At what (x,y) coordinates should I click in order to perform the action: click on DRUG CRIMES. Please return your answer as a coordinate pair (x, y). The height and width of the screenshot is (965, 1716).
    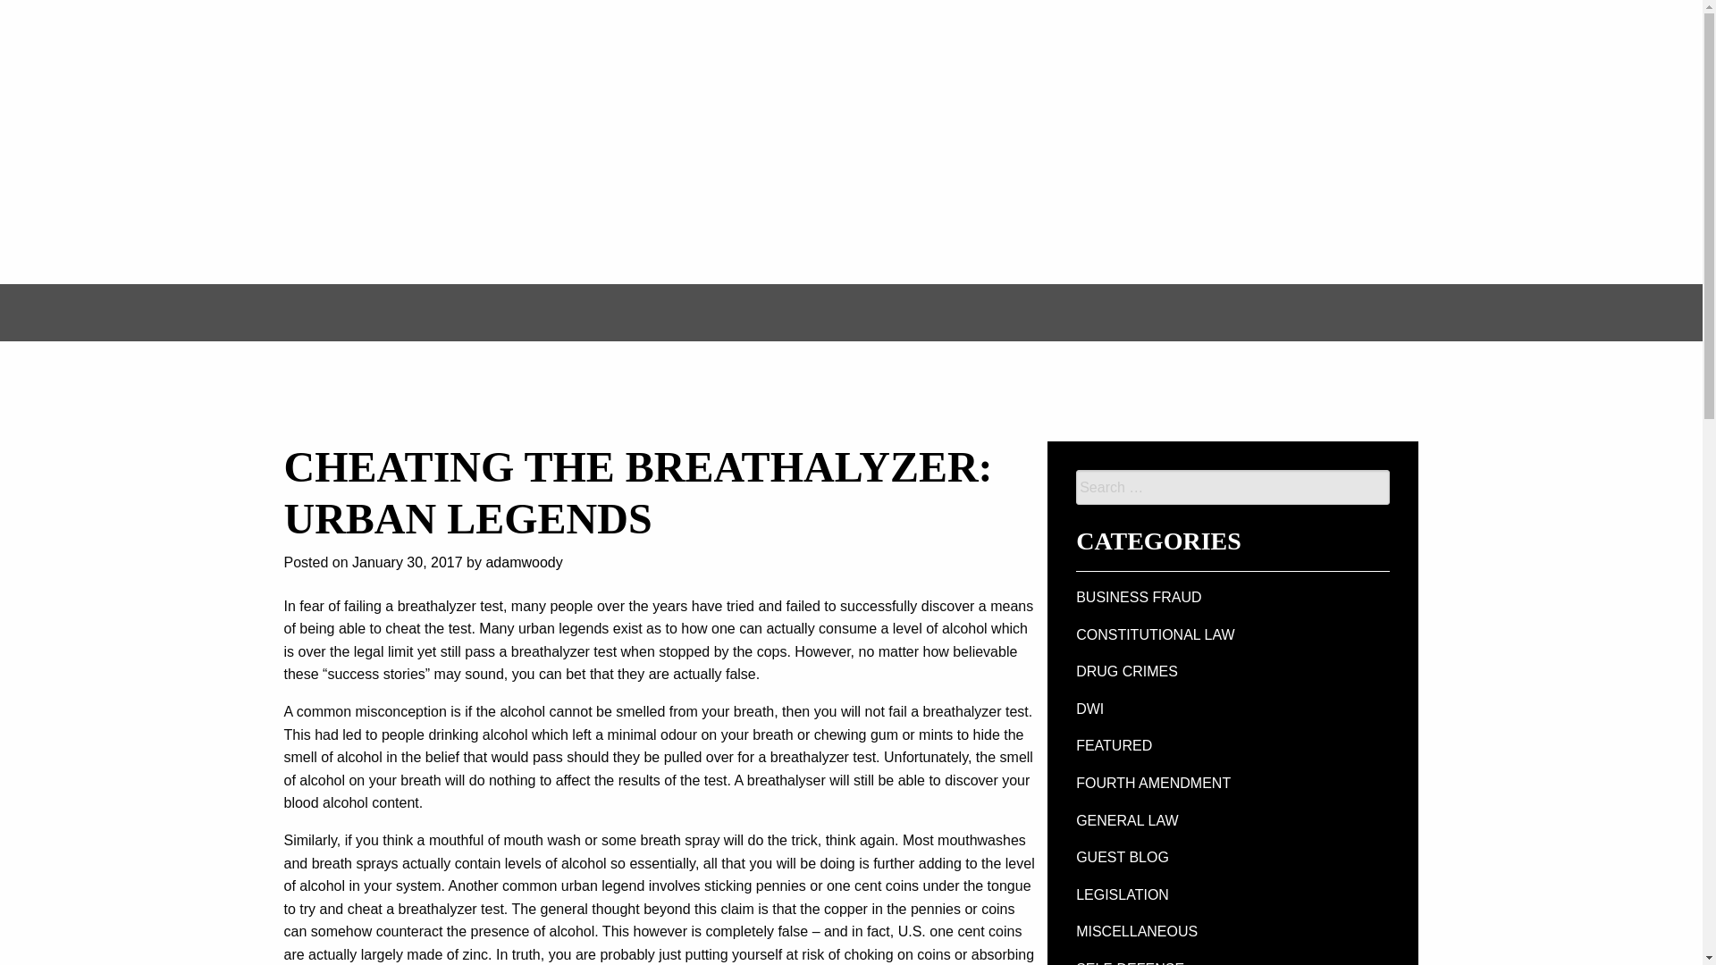
    Looking at the image, I should click on (1126, 672).